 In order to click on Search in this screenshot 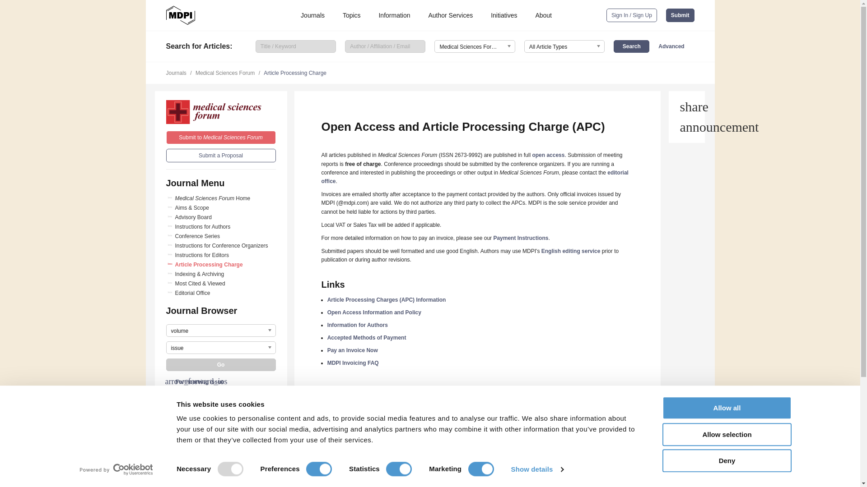, I will do `click(631, 46)`.